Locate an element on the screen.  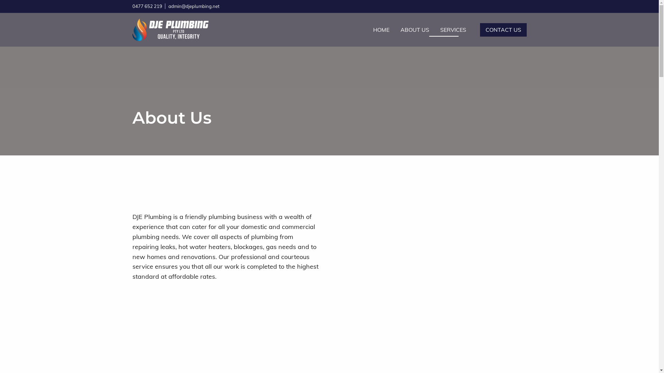
admin@djeplumbing.net is located at coordinates (194, 6).